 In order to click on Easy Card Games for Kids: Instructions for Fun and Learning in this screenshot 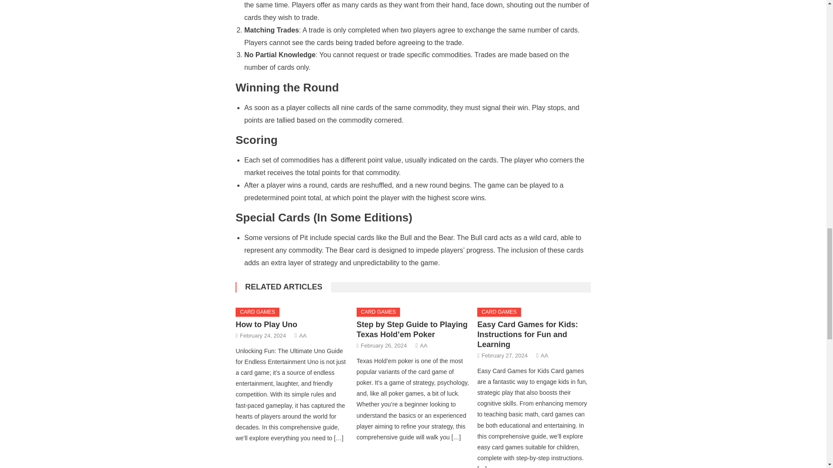, I will do `click(528, 334)`.